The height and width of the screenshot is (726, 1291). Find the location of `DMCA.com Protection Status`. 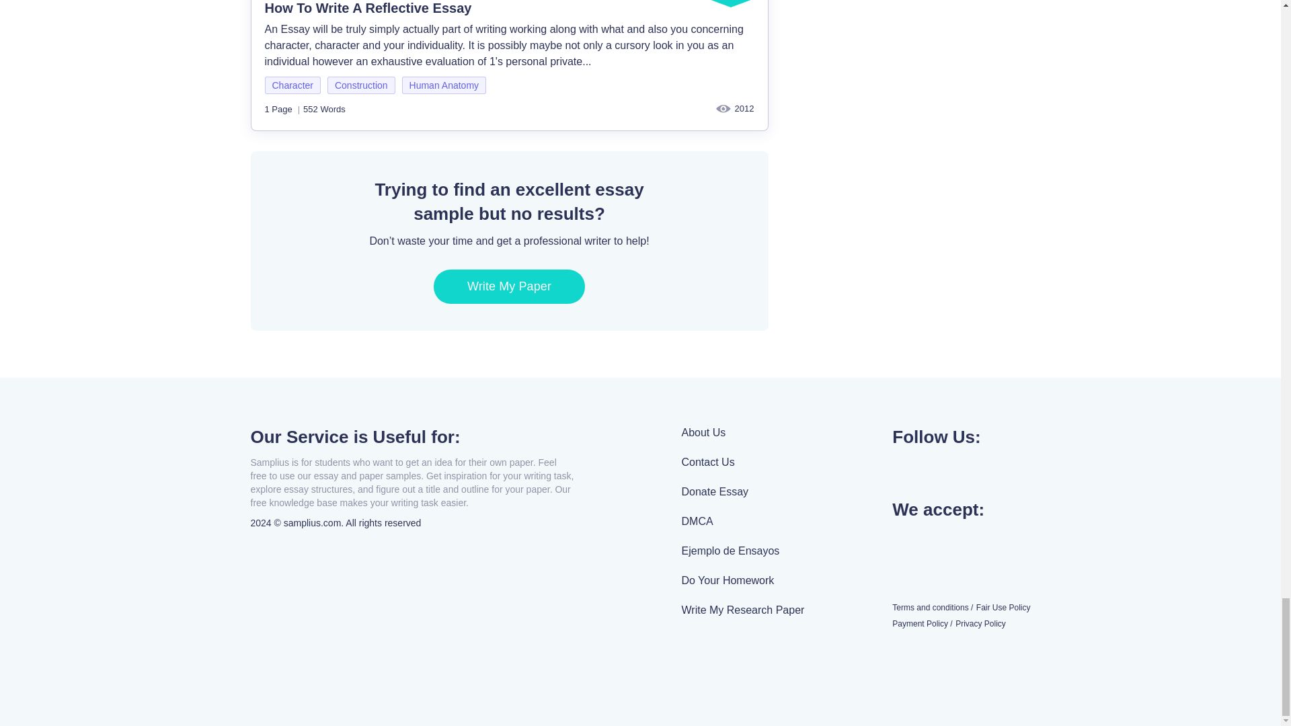

DMCA.com Protection Status is located at coordinates (742, 648).